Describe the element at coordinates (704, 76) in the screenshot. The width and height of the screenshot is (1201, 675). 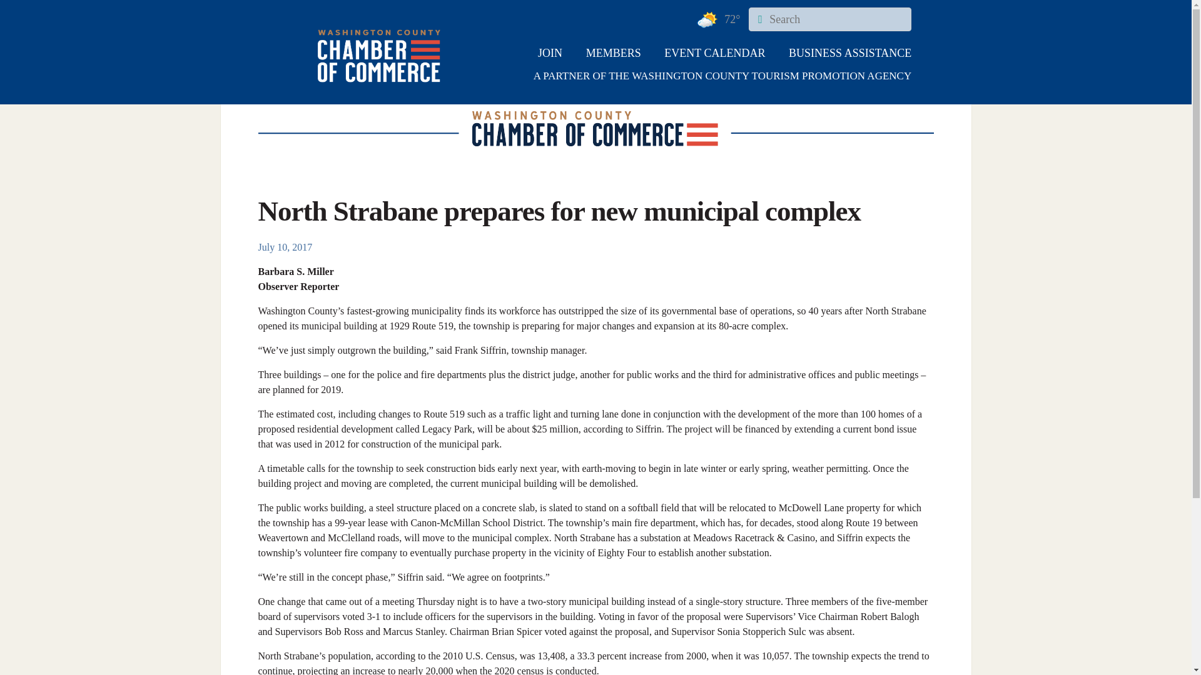
I see `A PARTNER OF THE WASHINGTON COUNTY TOURISM PROMOTION AGENCY` at that location.